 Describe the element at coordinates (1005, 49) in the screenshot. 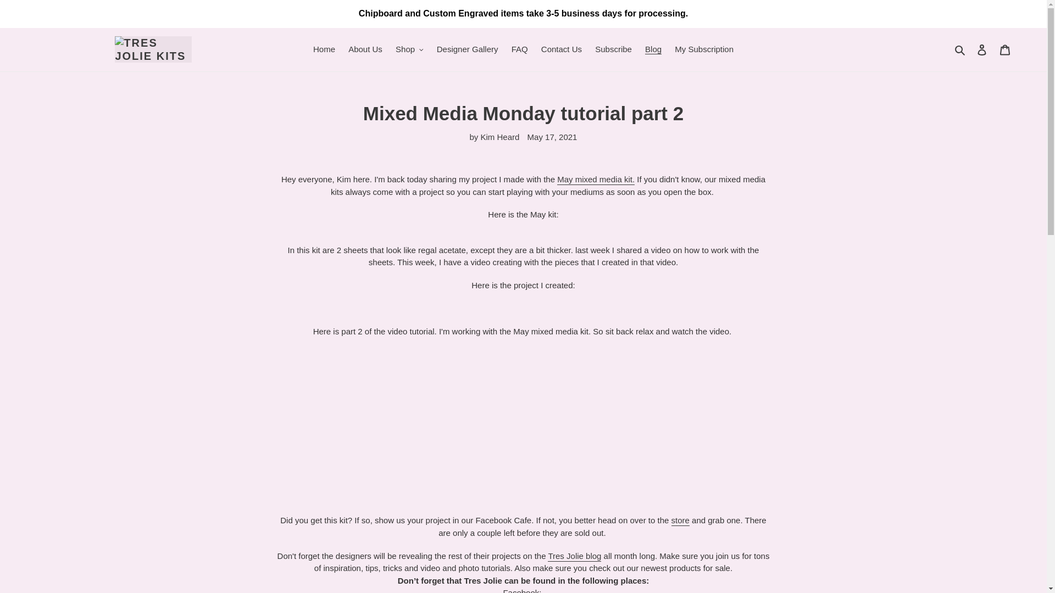

I see `Cart` at that location.